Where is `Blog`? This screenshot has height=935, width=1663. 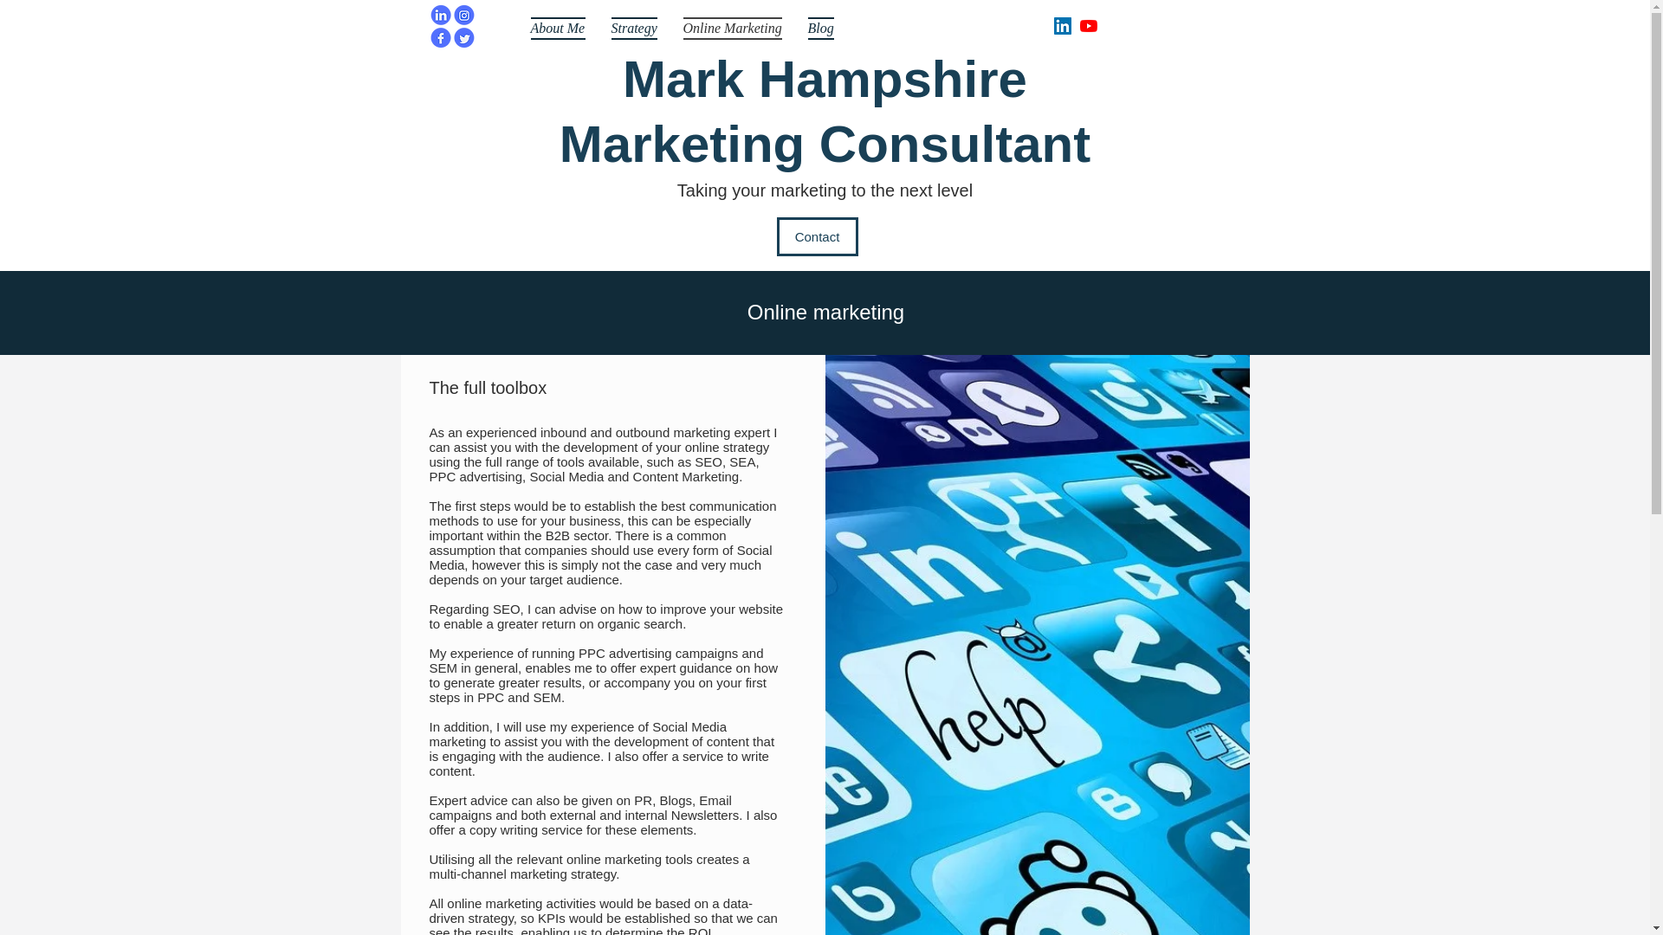 Blog is located at coordinates (820, 28).